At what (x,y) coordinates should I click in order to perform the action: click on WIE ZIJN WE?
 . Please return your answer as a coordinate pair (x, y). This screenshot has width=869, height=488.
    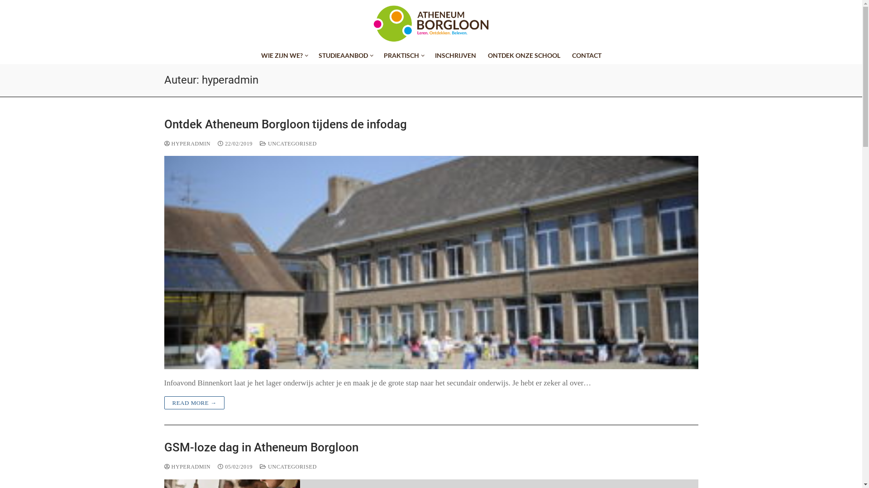
    Looking at the image, I should click on (284, 56).